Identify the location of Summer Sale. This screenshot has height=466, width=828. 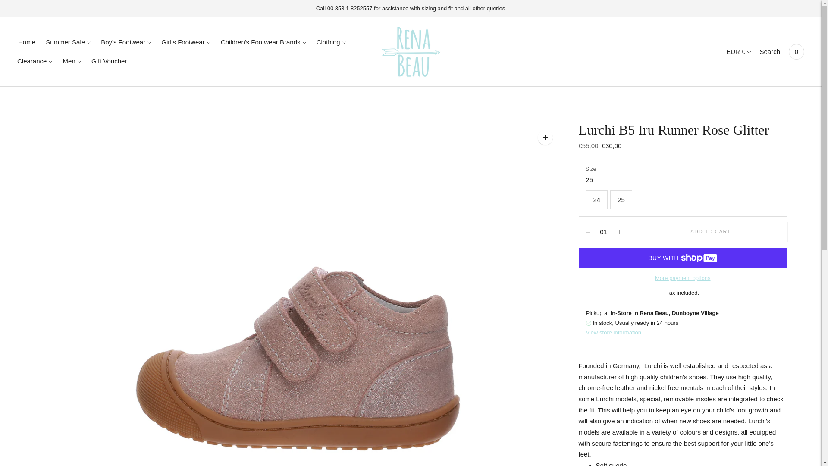
(68, 42).